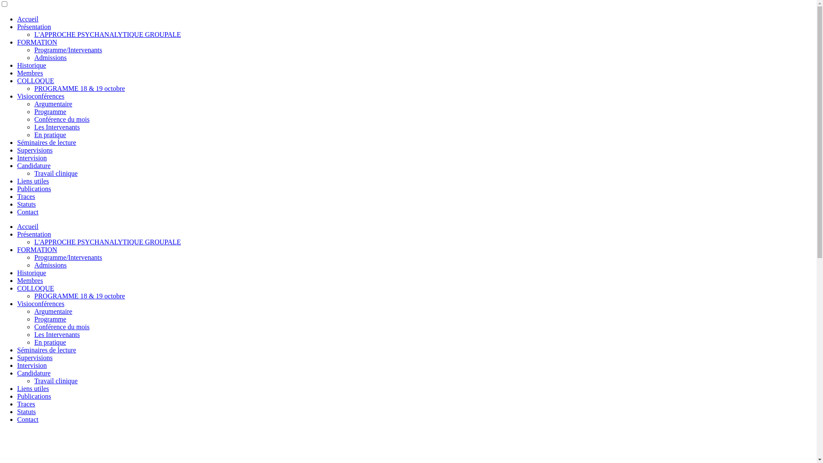  What do you see at coordinates (35, 358) in the screenshot?
I see `Supervisions` at bounding box center [35, 358].